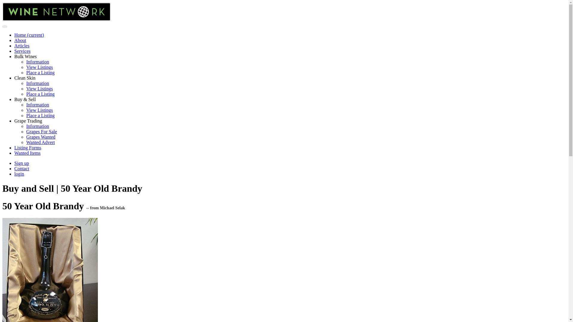 The height and width of the screenshot is (322, 573). What do you see at coordinates (22, 46) in the screenshot?
I see `Articles` at bounding box center [22, 46].